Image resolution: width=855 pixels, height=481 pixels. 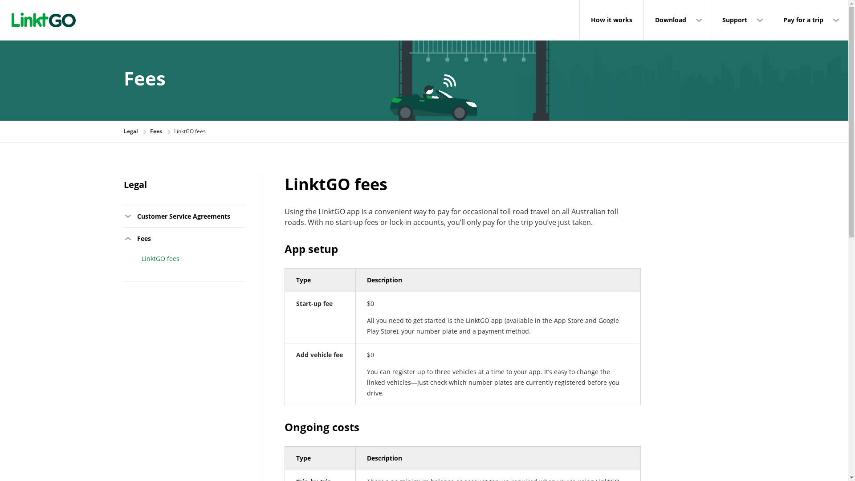 I want to click on LinktGO fees, so click(x=188, y=261).